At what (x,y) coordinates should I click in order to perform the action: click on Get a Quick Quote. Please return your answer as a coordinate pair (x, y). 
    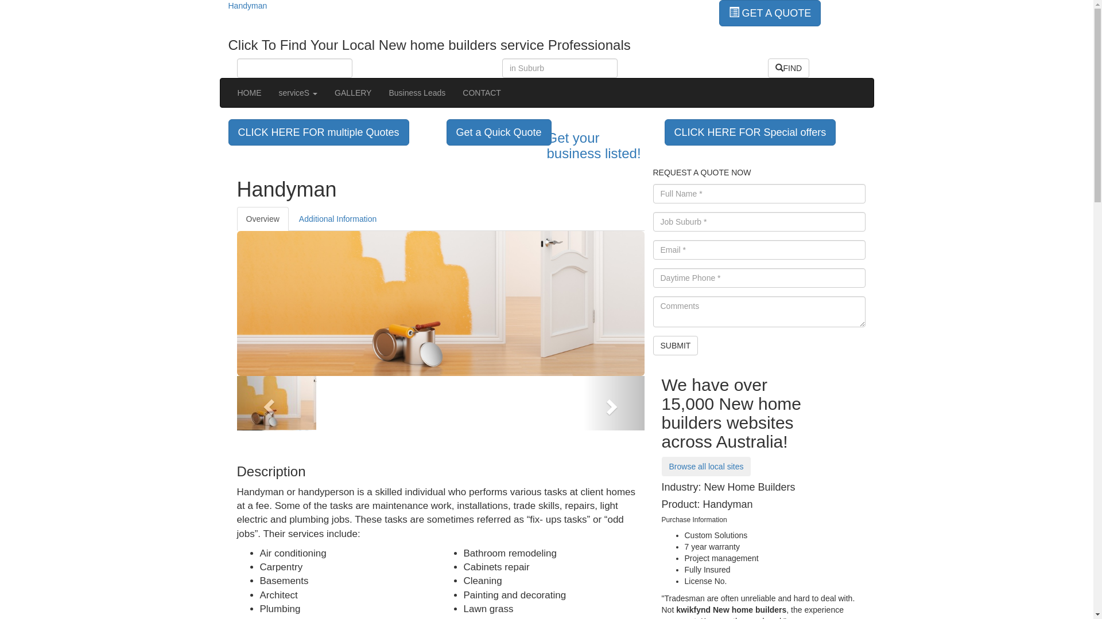
    Looking at the image, I should click on (499, 132).